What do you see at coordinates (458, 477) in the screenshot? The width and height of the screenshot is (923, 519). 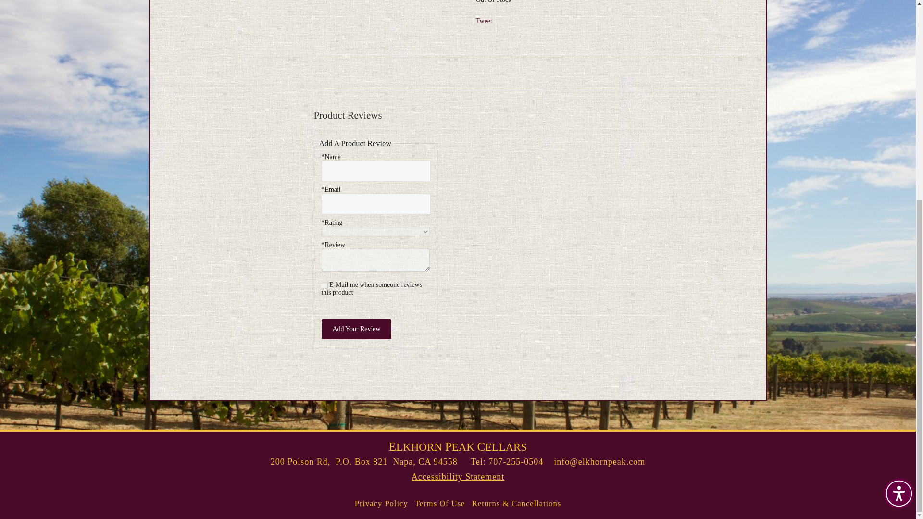 I see `Accessibility Statement` at bounding box center [458, 477].